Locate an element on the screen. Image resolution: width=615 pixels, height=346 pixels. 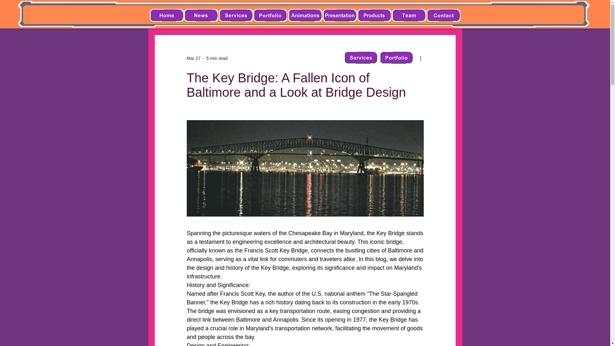
Portfolio is located at coordinates (396, 57).